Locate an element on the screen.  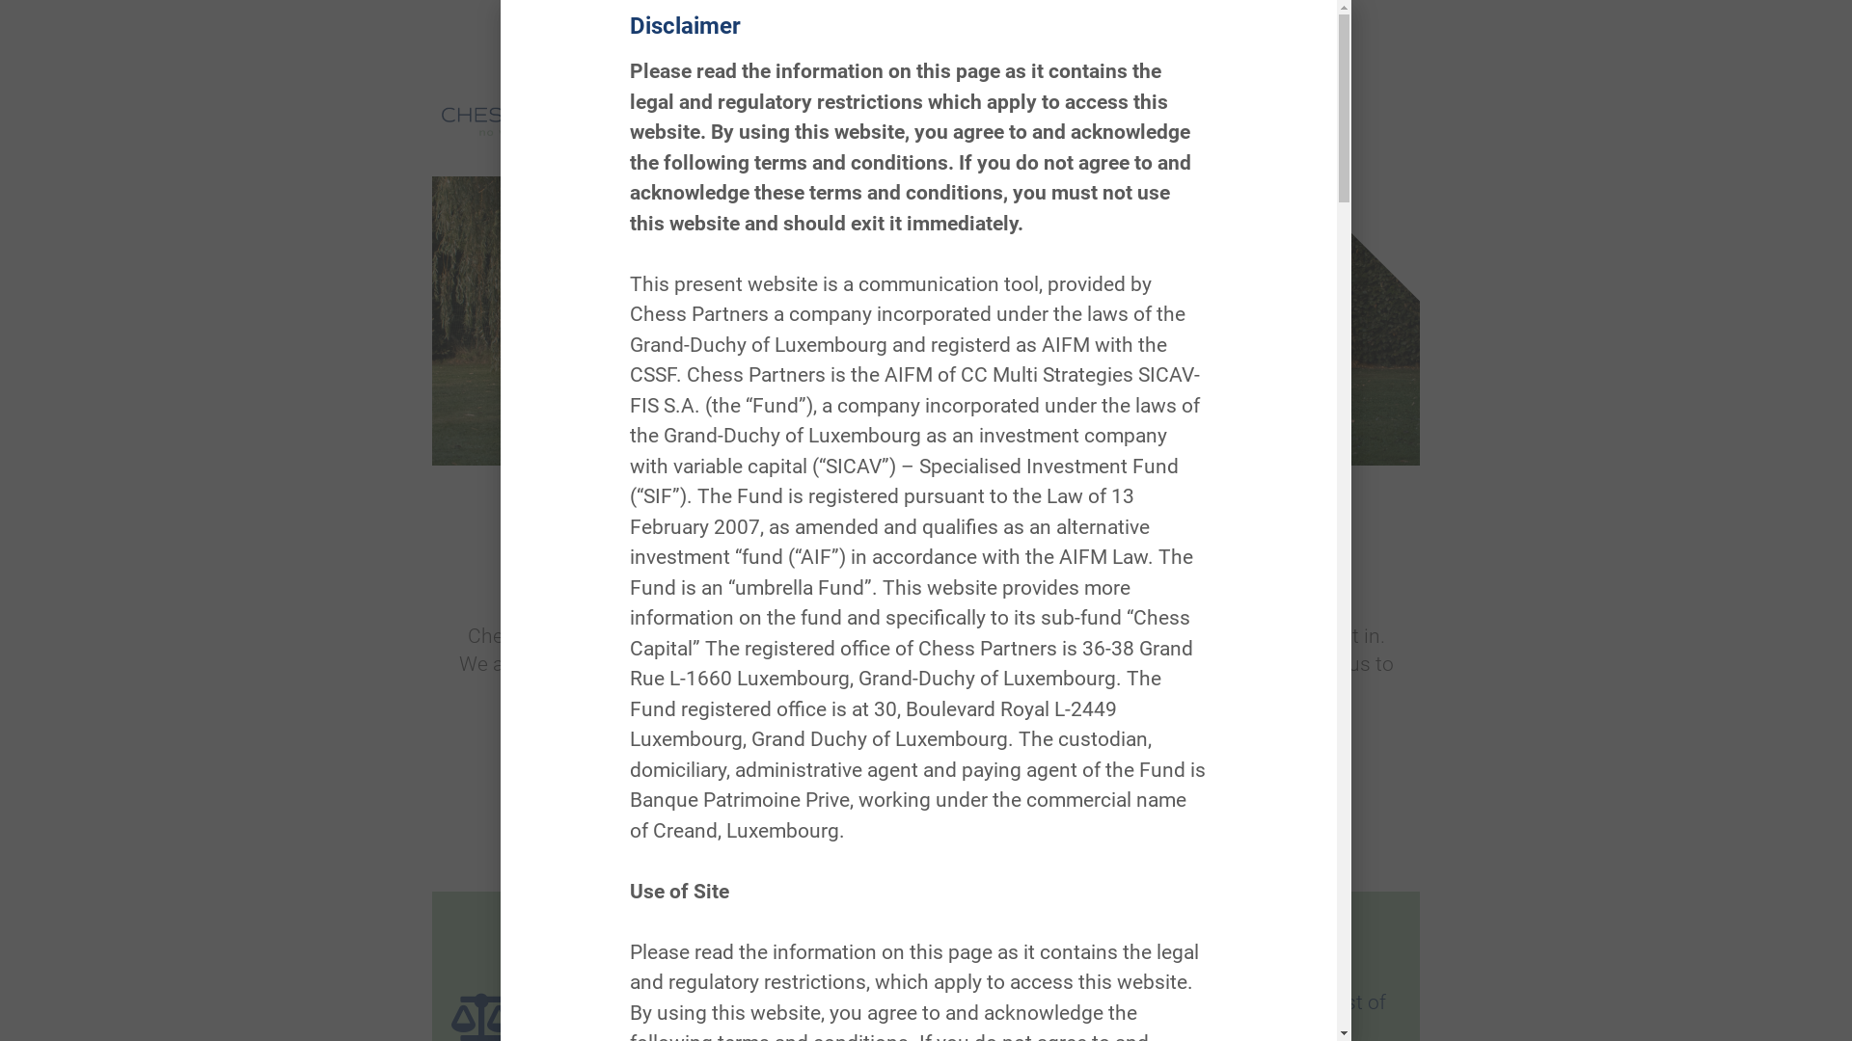
LETTERS & DOCUMENTS is located at coordinates (1048, 83).